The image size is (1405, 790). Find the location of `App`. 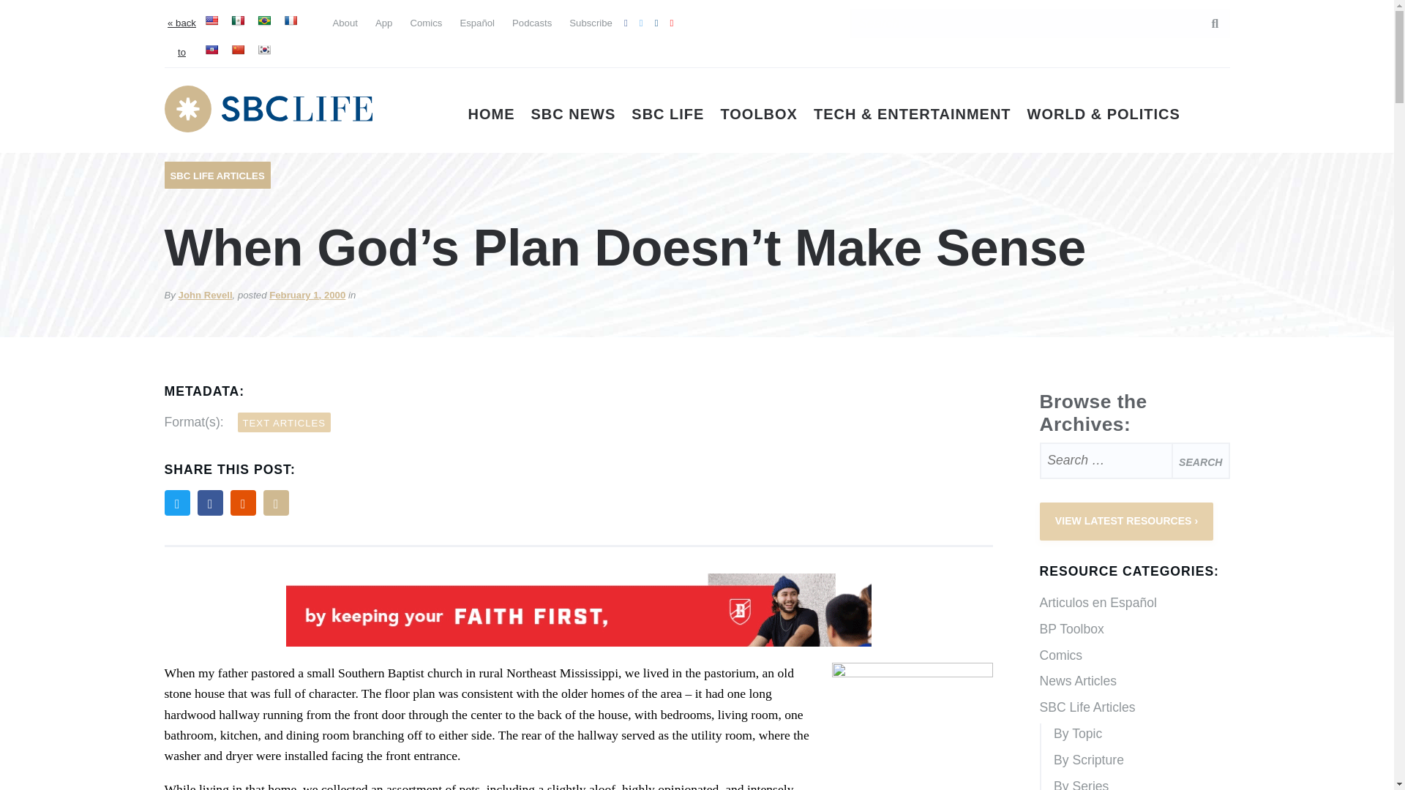

App is located at coordinates (383, 22).